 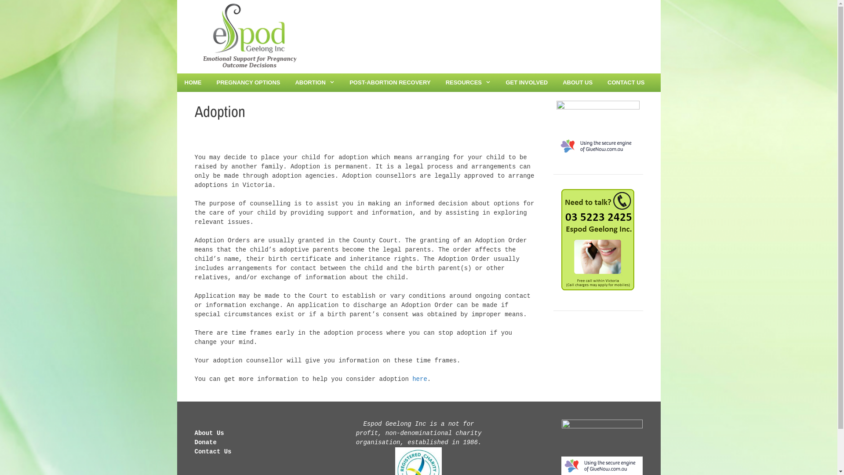 What do you see at coordinates (249, 83) in the screenshot?
I see `PREGNANCY OPTIONS` at bounding box center [249, 83].